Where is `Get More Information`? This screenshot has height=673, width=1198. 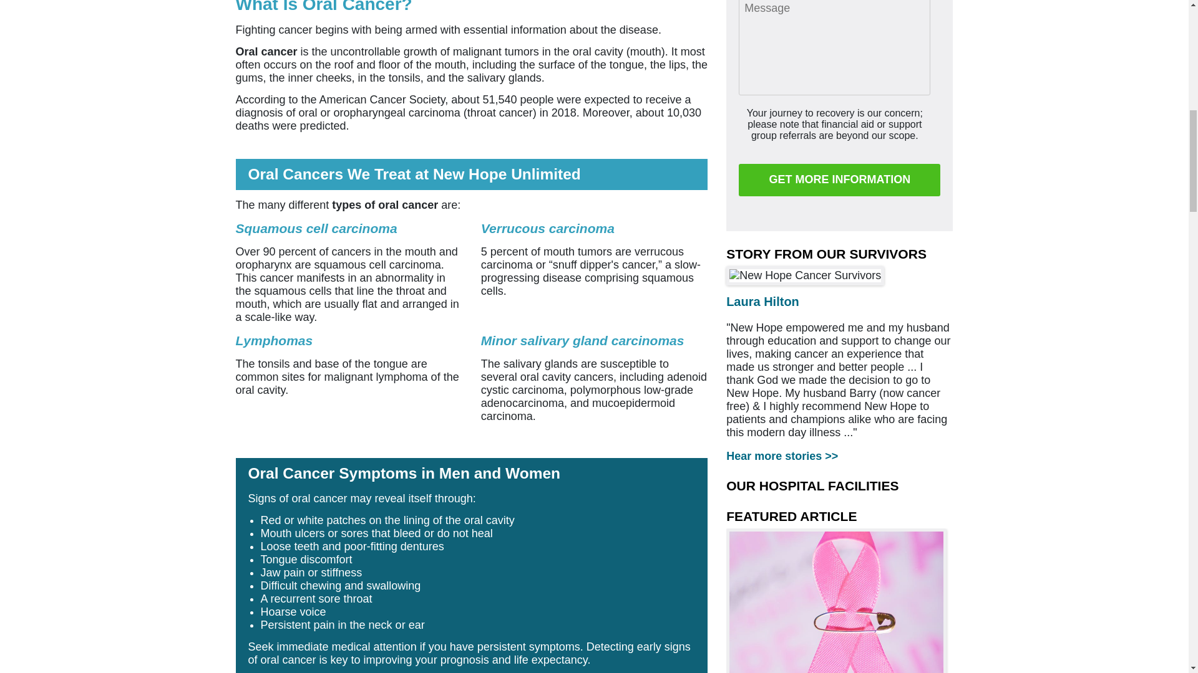
Get More Information is located at coordinates (840, 180).